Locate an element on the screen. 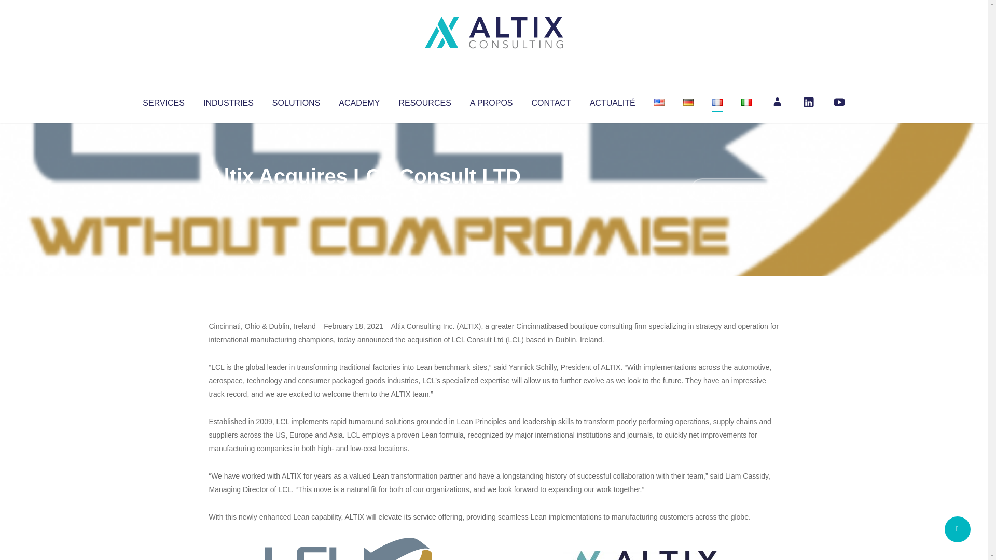  ACADEMY is located at coordinates (359, 101).